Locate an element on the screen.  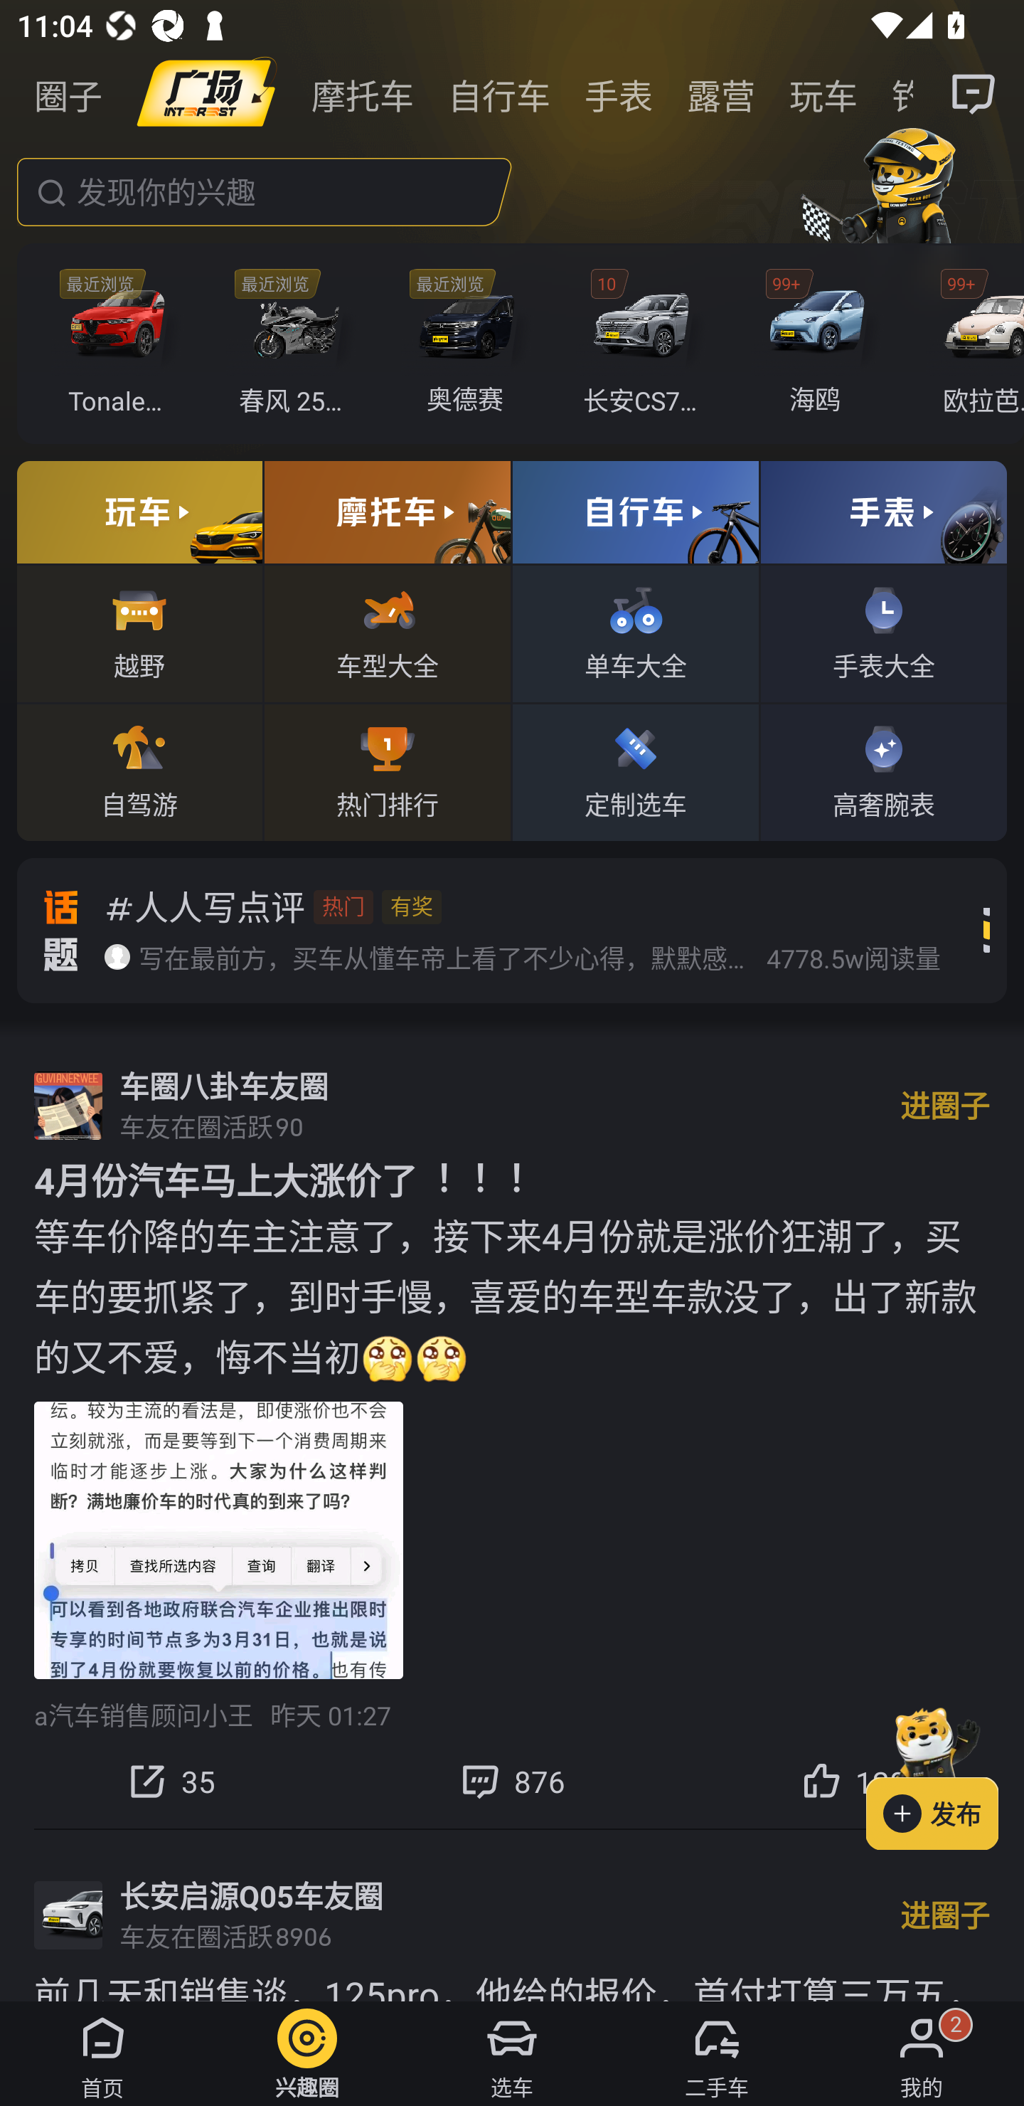
车圈八卦车友圈 车友在圈活跃 90 进圈子 is located at coordinates (512, 1106).